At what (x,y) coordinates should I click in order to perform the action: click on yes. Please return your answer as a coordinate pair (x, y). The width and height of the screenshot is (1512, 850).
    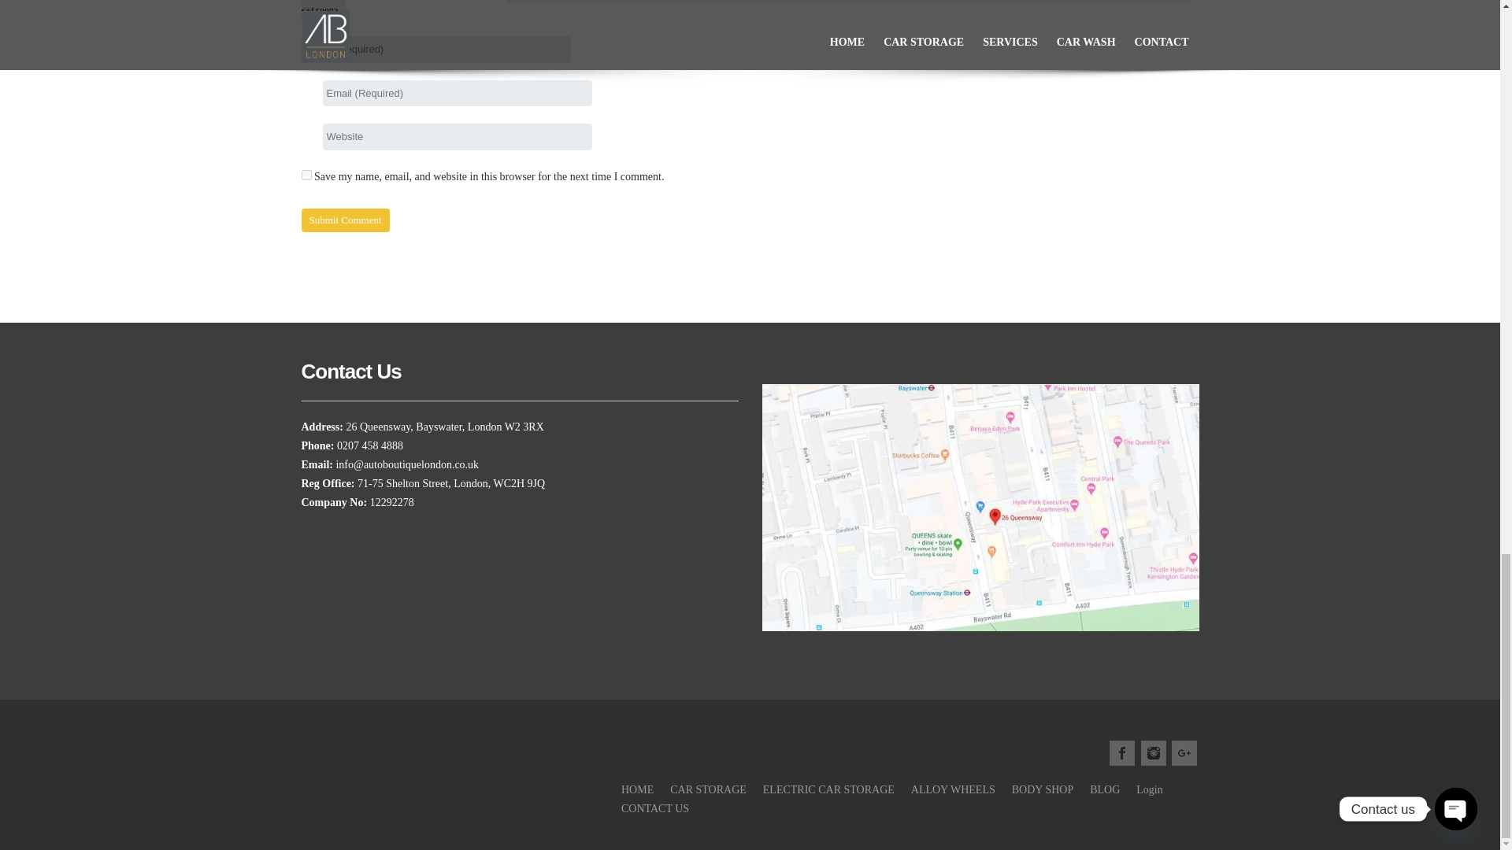
    Looking at the image, I should click on (306, 173).